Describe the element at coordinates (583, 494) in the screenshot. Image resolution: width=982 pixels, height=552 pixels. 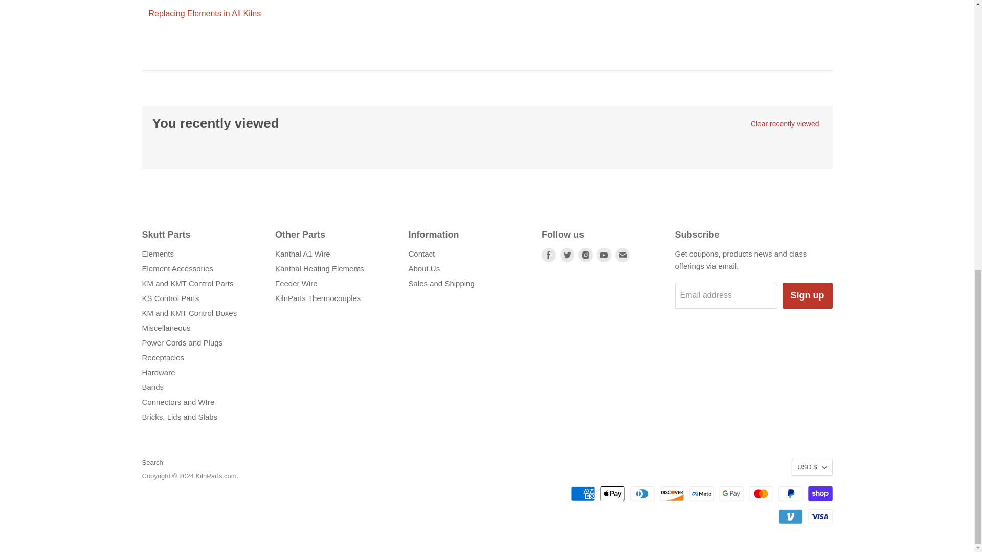
I see `American Express` at that location.